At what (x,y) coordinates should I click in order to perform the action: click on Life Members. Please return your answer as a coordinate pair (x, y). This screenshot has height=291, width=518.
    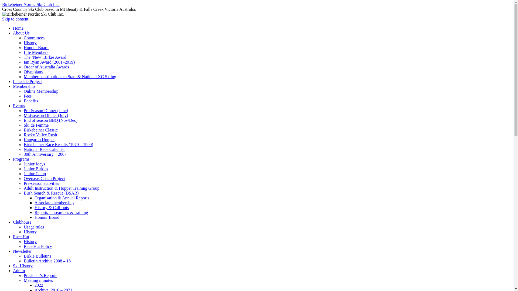
    Looking at the image, I should click on (36, 52).